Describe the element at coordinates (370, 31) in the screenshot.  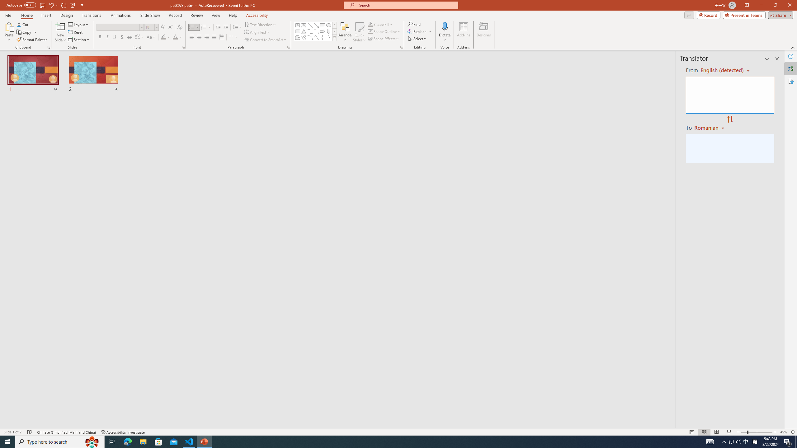
I see `Shape Outline Green, Accent 1` at that location.